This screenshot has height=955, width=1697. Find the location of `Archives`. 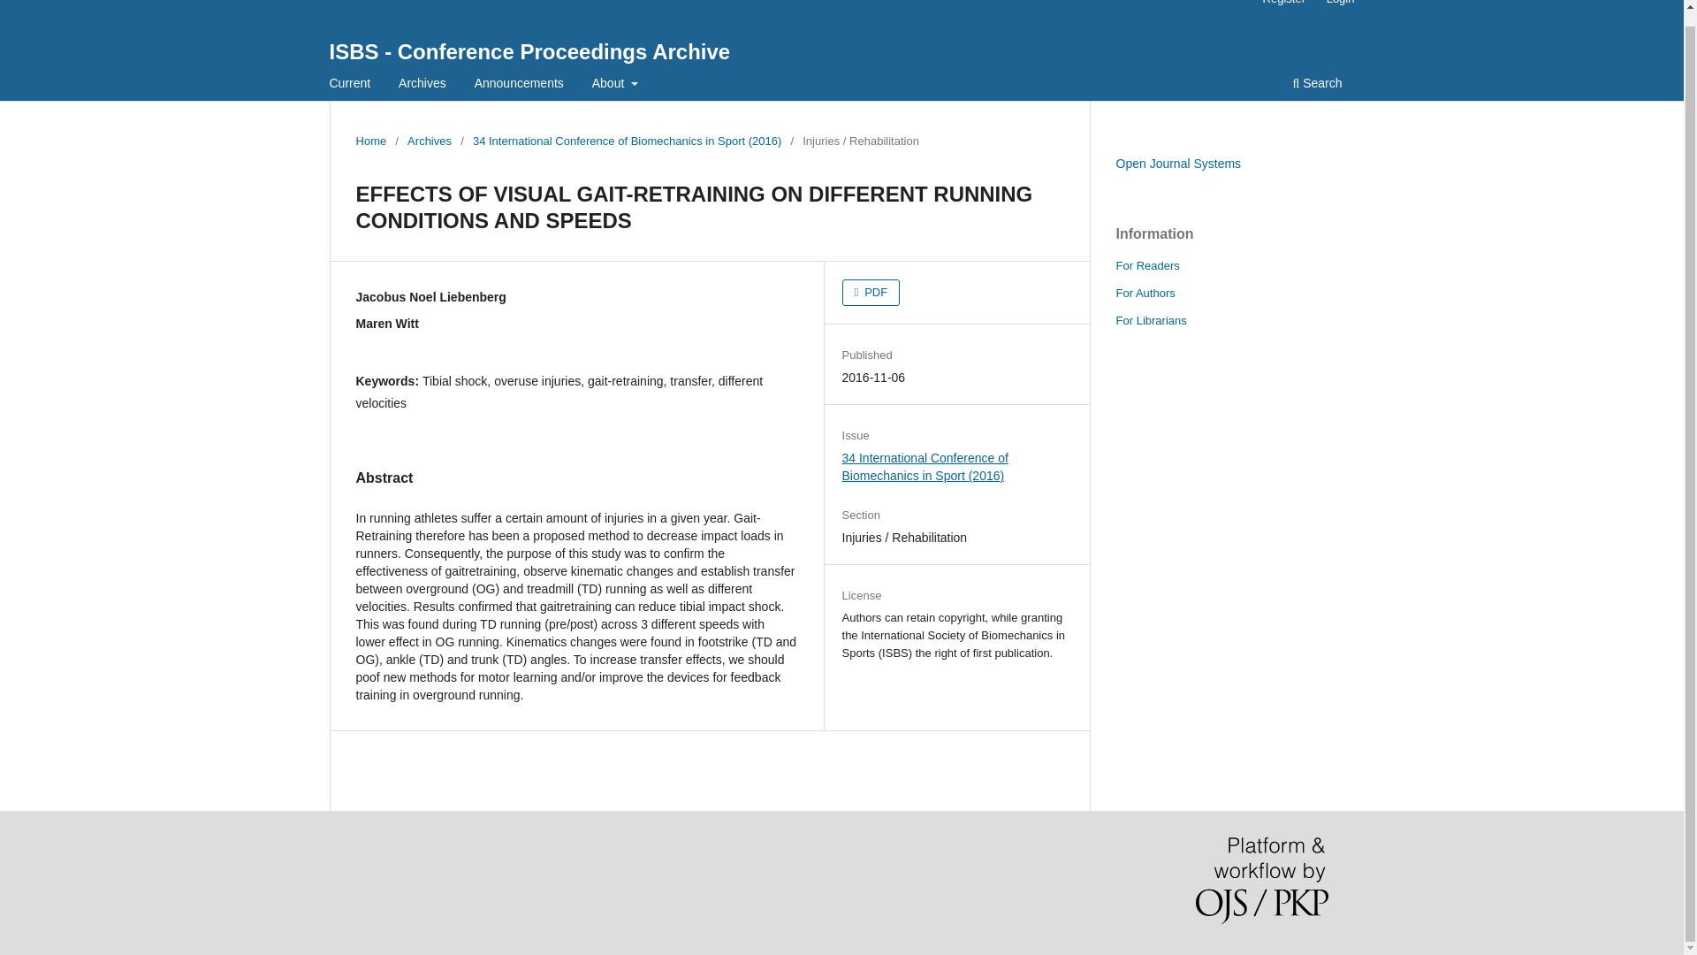

Archives is located at coordinates (429, 141).